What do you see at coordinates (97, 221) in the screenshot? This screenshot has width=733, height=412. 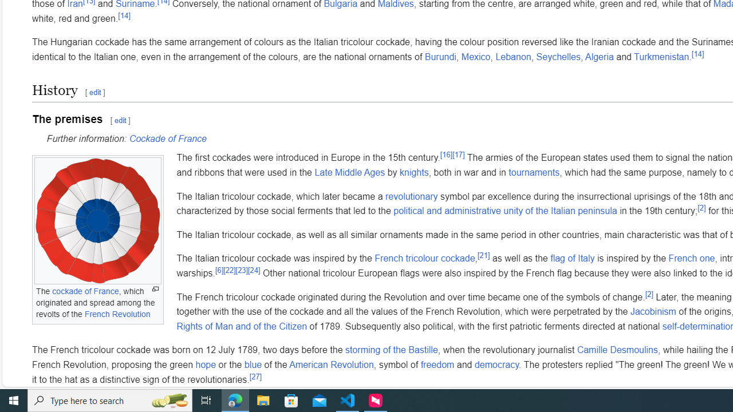 I see `Class: mw-file-element` at bounding box center [97, 221].